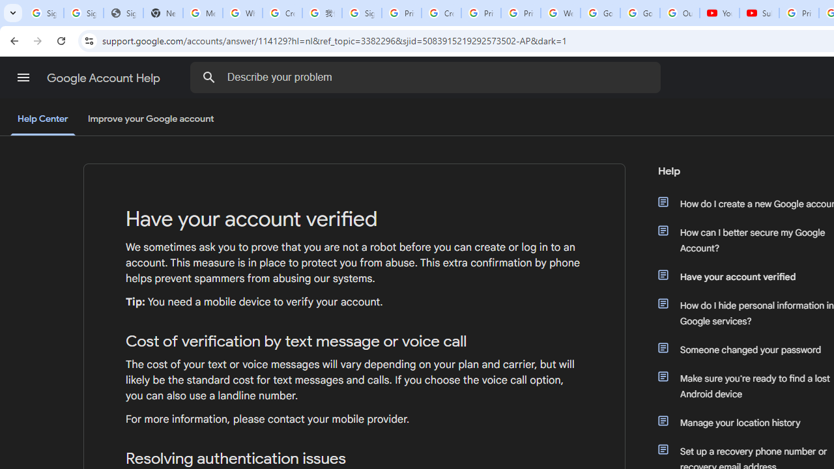 The image size is (834, 469). What do you see at coordinates (362, 13) in the screenshot?
I see `Sign in - Google Accounts` at bounding box center [362, 13].